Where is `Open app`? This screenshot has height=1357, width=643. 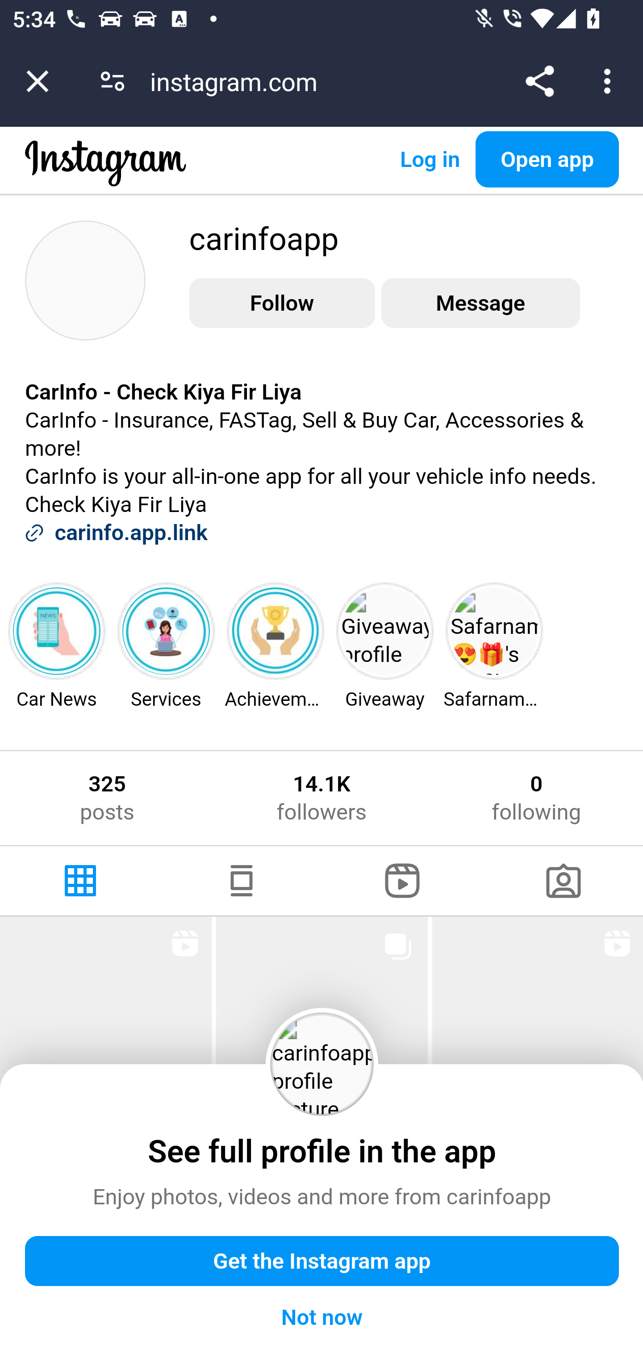 Open app is located at coordinates (547, 159).